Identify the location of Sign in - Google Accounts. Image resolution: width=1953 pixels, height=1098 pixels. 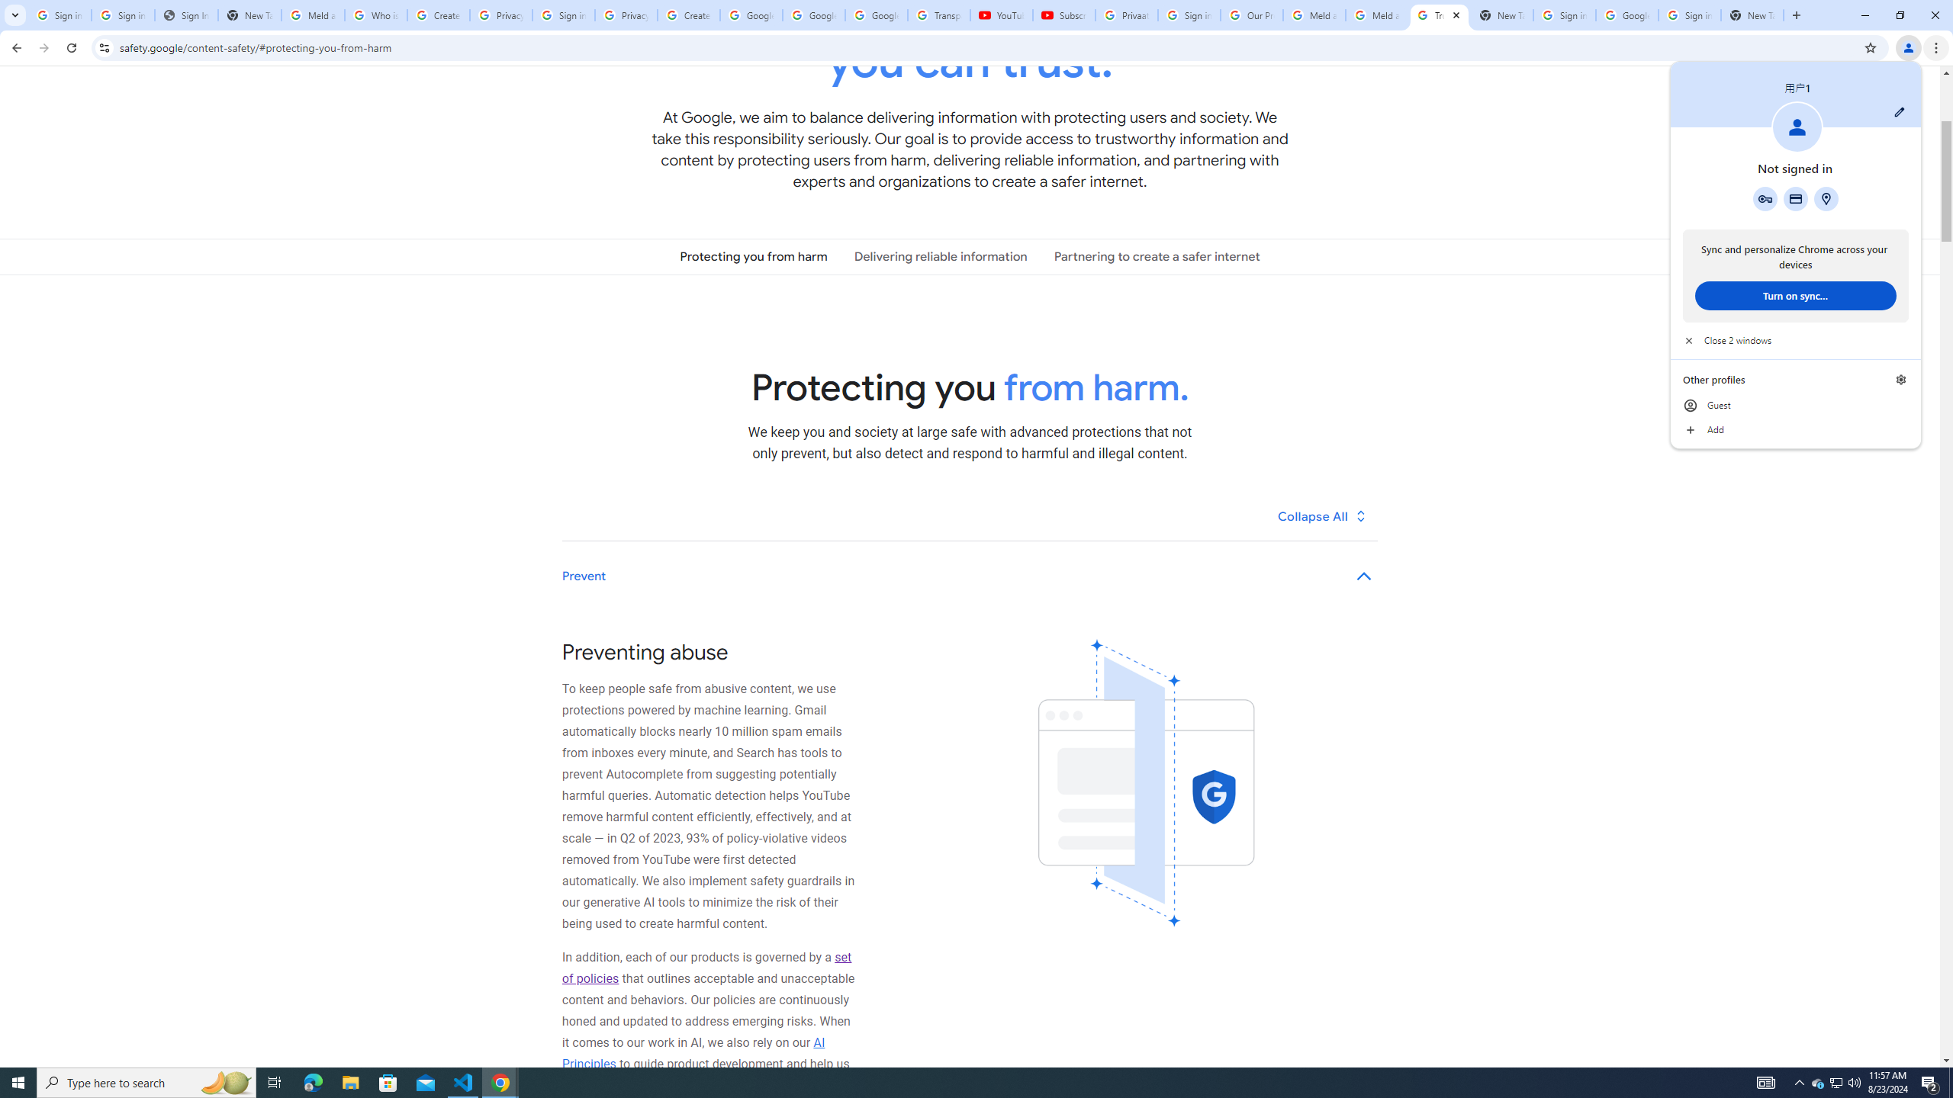
(1189, 15).